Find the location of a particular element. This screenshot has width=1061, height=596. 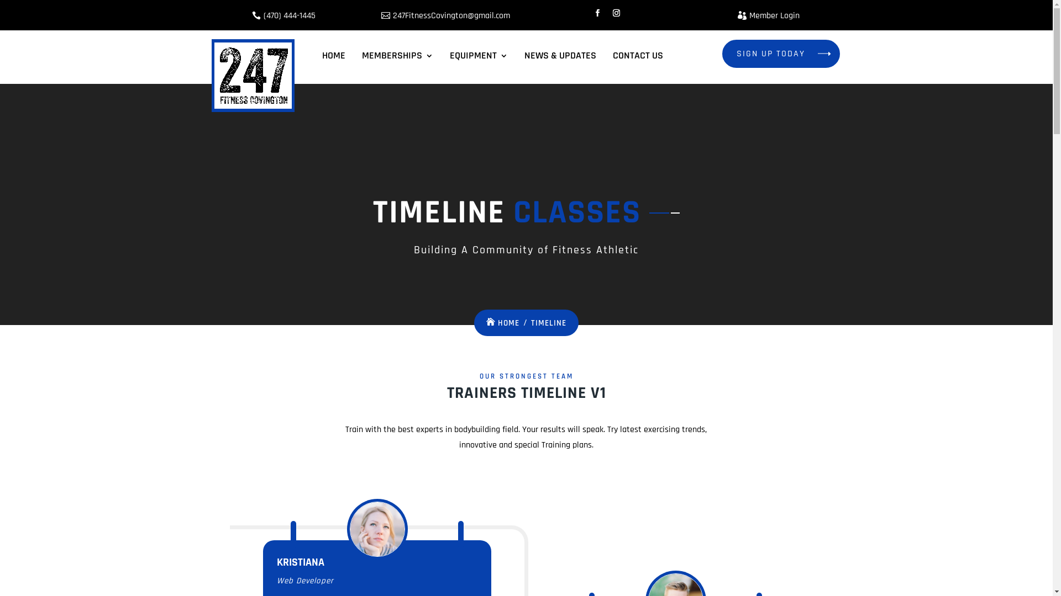

(470) 444-1445 is located at coordinates (284, 14).